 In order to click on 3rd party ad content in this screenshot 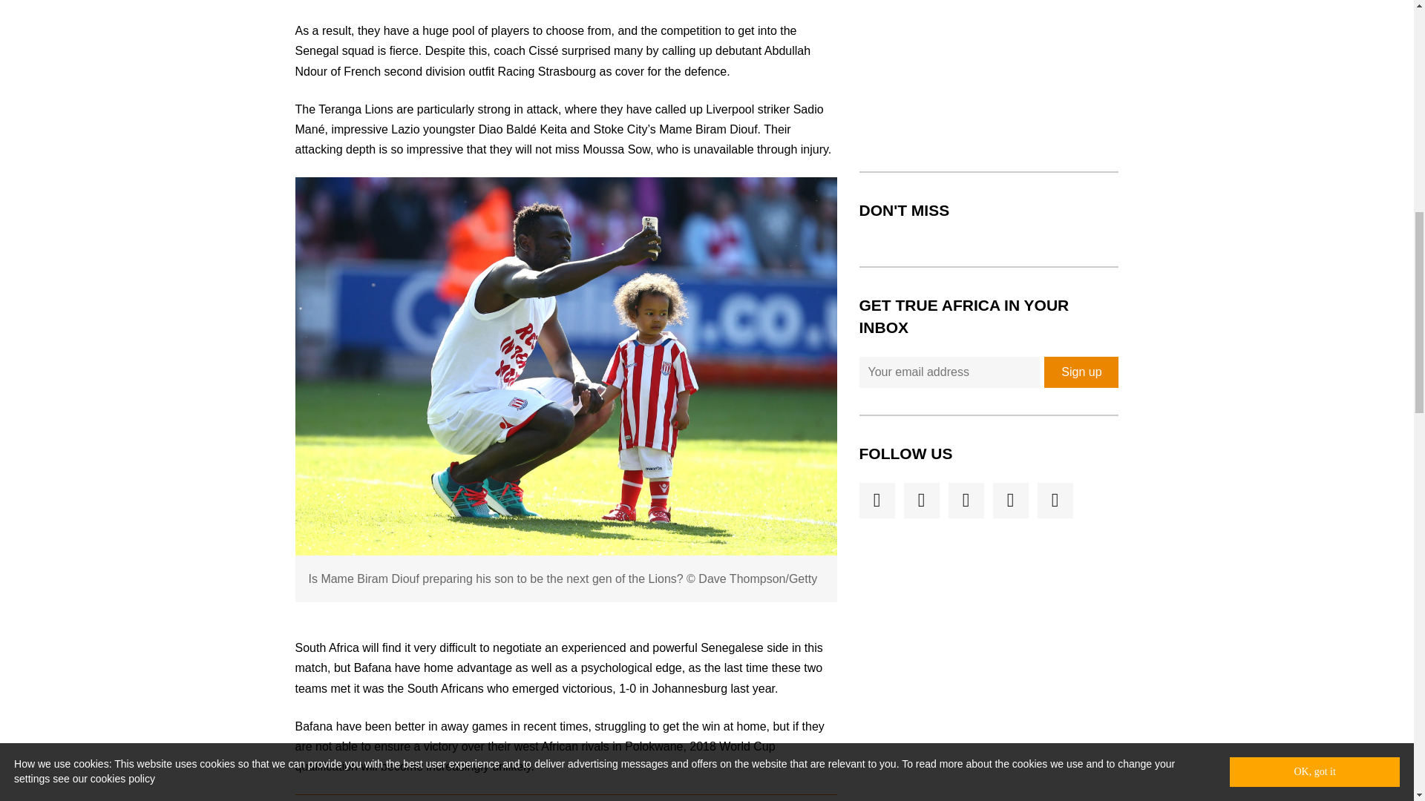, I will do `click(989, 74)`.